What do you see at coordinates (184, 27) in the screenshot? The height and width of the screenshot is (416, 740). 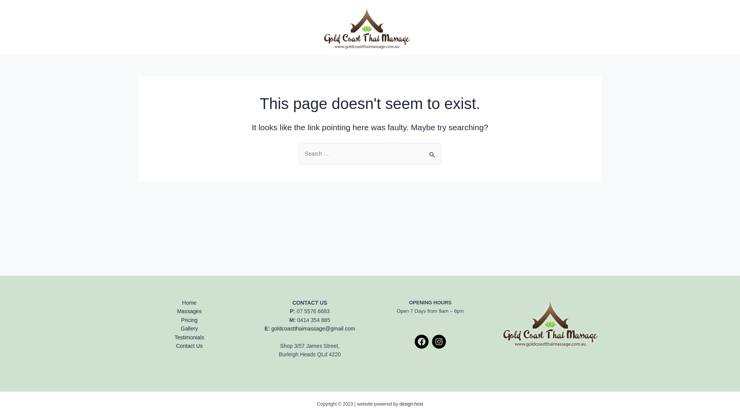 I see `MASSAGES` at bounding box center [184, 27].